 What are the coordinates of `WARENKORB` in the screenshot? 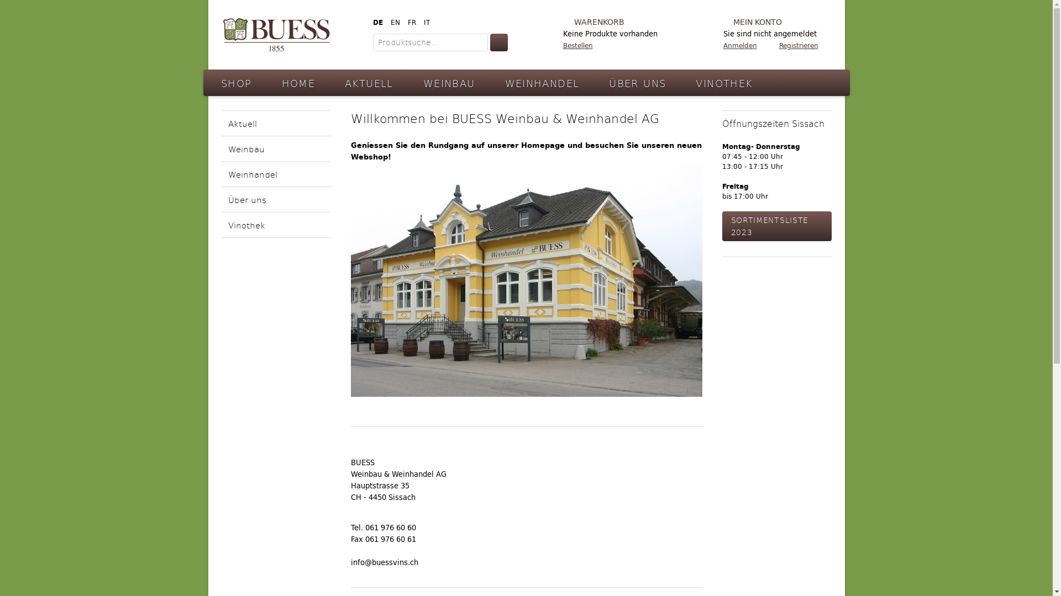 It's located at (610, 22).